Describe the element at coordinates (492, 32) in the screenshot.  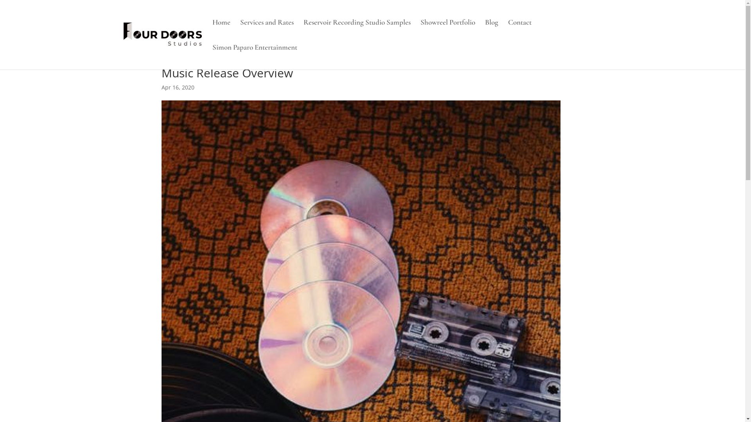
I see `Blog` at that location.